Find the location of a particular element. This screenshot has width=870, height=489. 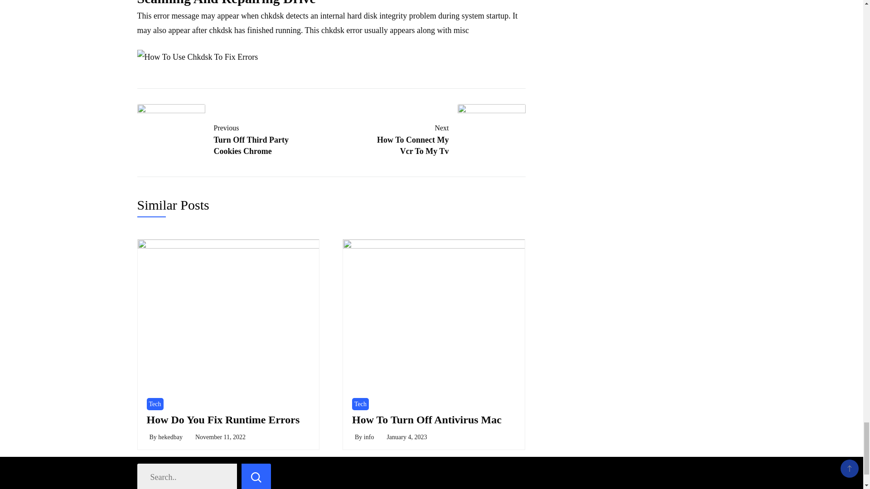

How To Turn Off Antivirus Mac is located at coordinates (220, 437).